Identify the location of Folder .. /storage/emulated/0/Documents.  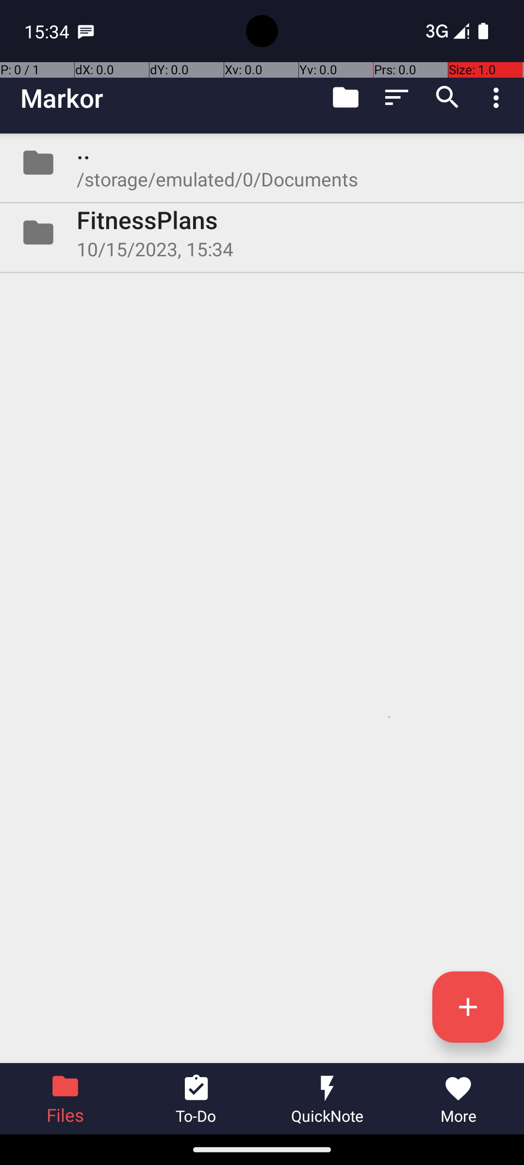
(262, 163).